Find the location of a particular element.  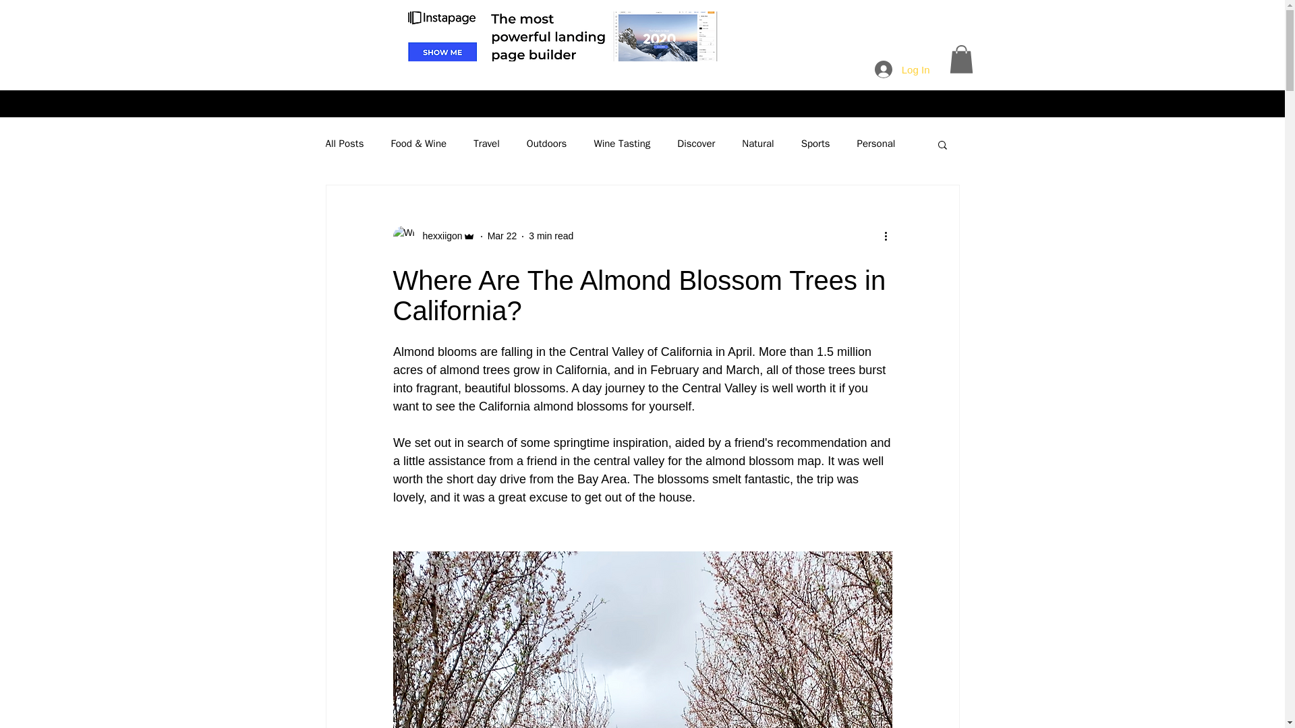

Travel is located at coordinates (487, 144).